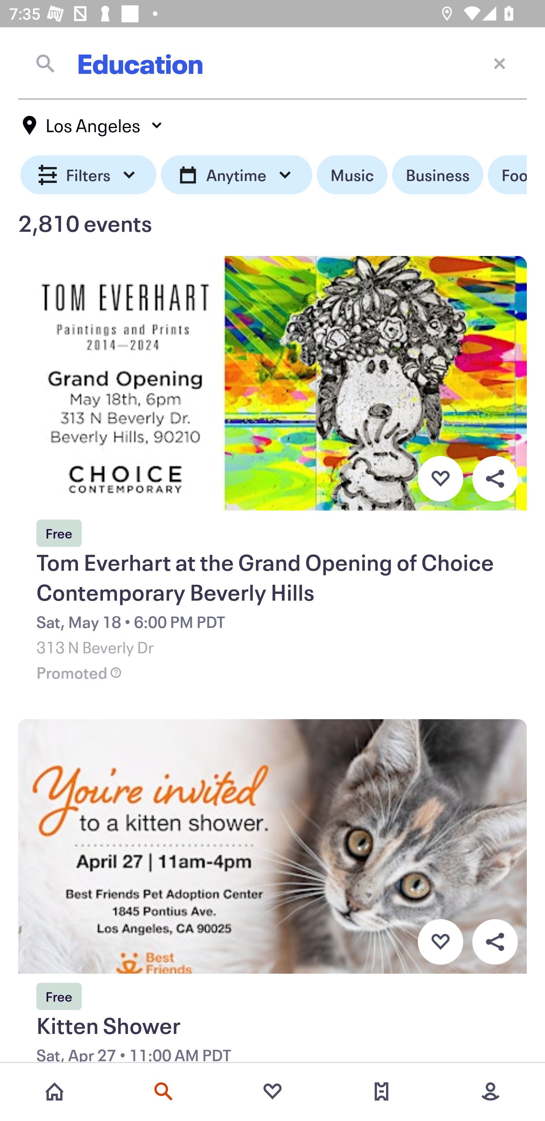  Describe the element at coordinates (236, 175) in the screenshot. I see `Anytime` at that location.